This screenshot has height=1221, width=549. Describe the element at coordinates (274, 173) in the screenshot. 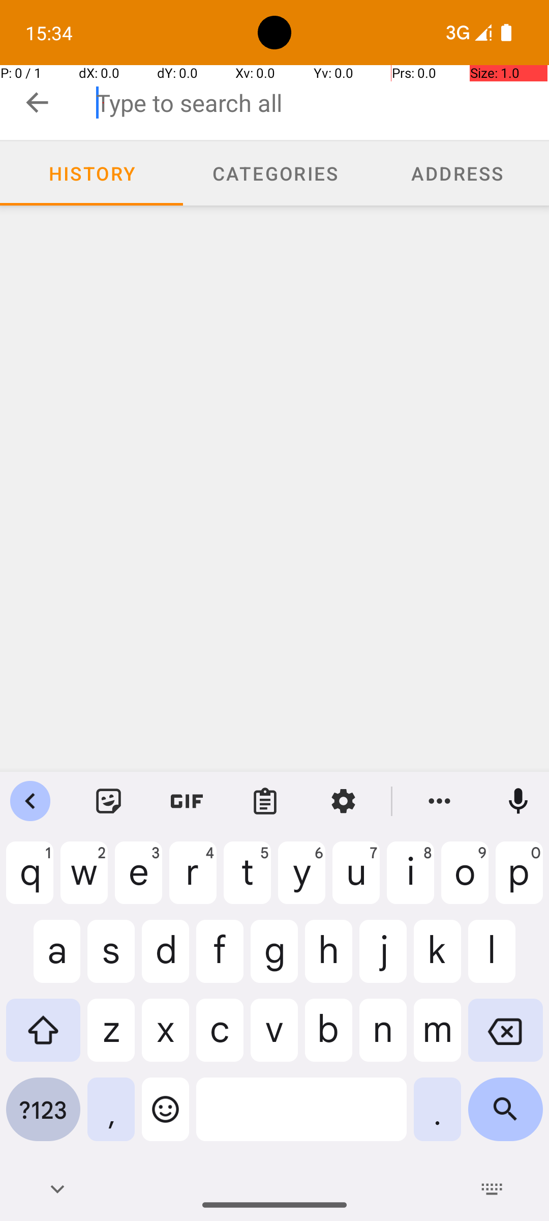

I see `Categories` at that location.